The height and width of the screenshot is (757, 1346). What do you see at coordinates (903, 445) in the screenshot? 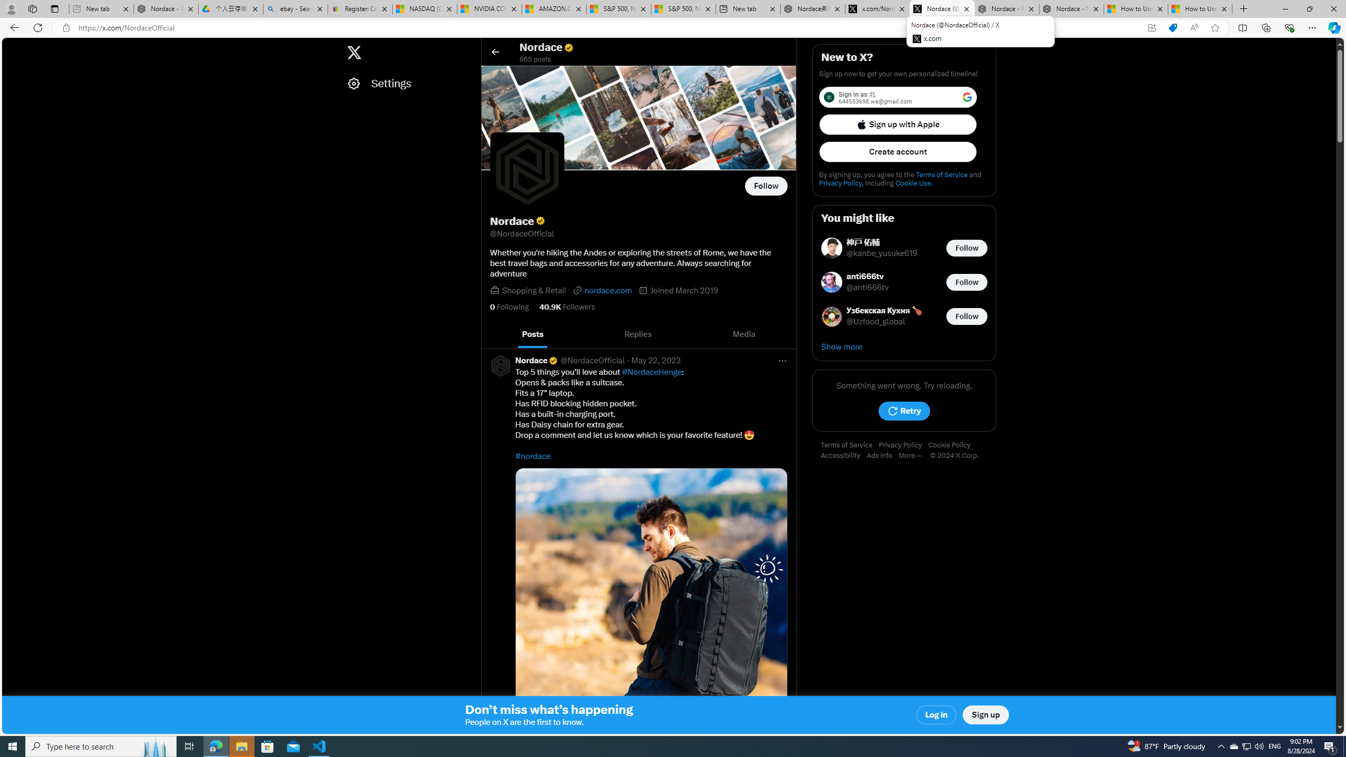
I see `Privacy Policy` at bounding box center [903, 445].